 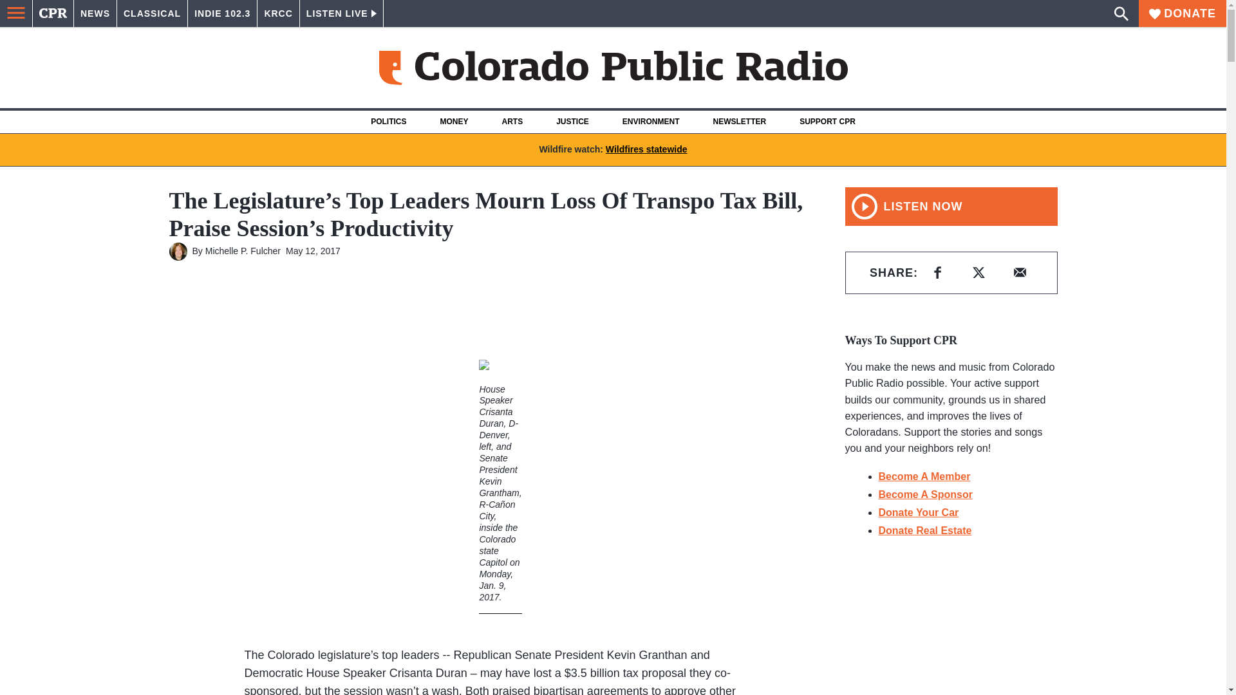 I want to click on CLASSICAL, so click(x=152, y=14).